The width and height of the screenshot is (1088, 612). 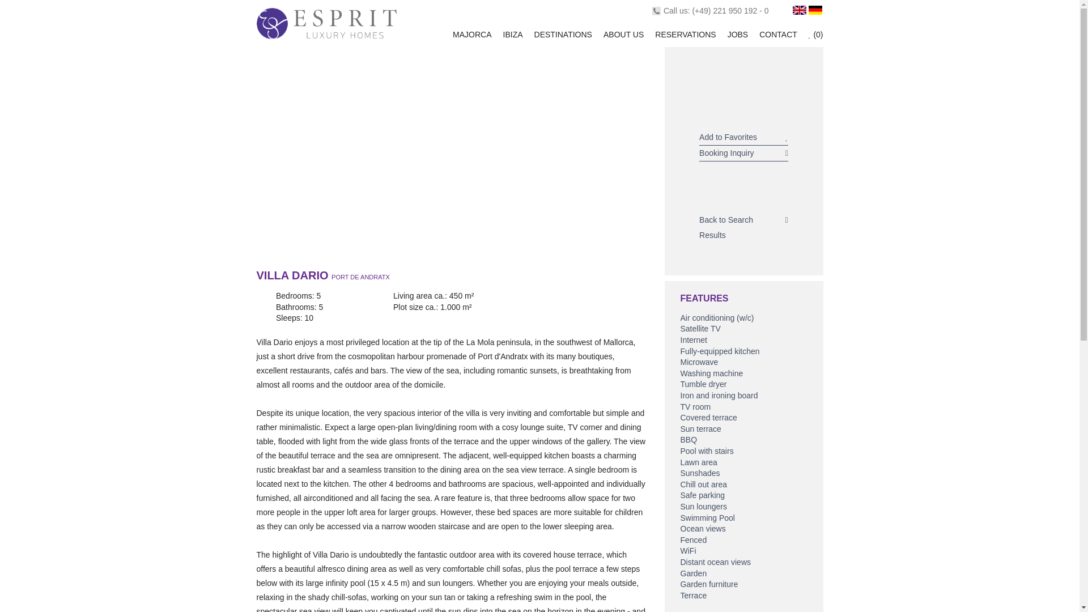 What do you see at coordinates (563, 34) in the screenshot?
I see `DESTINATIONS` at bounding box center [563, 34].